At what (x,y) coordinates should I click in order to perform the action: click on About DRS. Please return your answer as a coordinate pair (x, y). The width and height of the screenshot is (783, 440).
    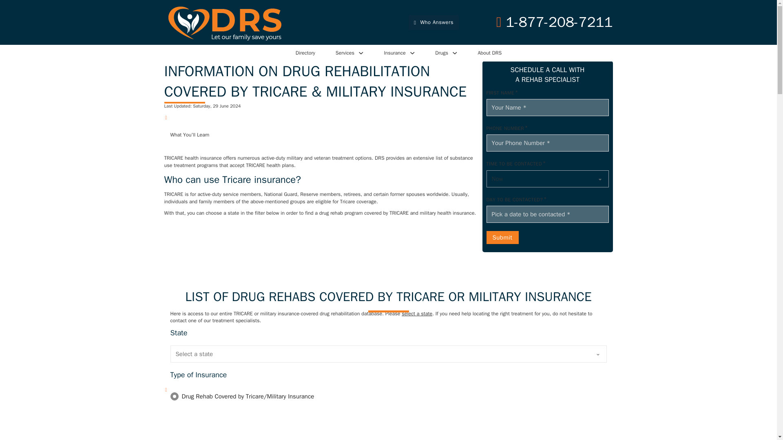
    Looking at the image, I should click on (489, 53).